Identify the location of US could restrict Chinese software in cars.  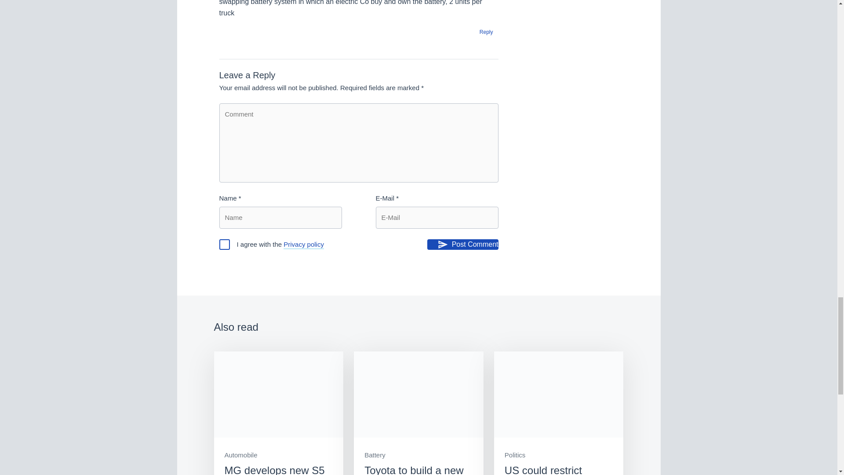
(558, 413).